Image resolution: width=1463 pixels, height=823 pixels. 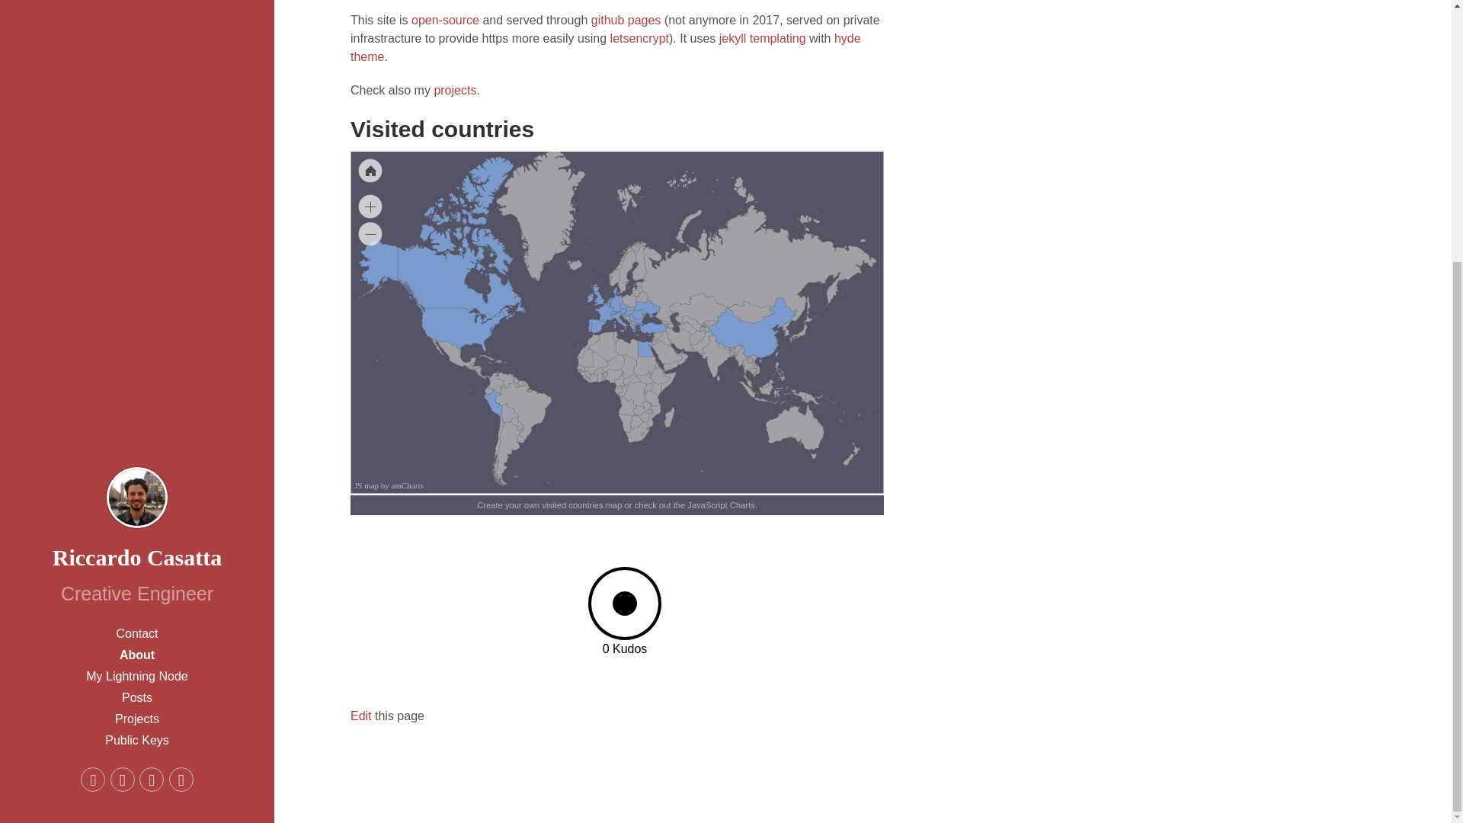 I want to click on Interactive JavaScript maps, so click(x=389, y=485).